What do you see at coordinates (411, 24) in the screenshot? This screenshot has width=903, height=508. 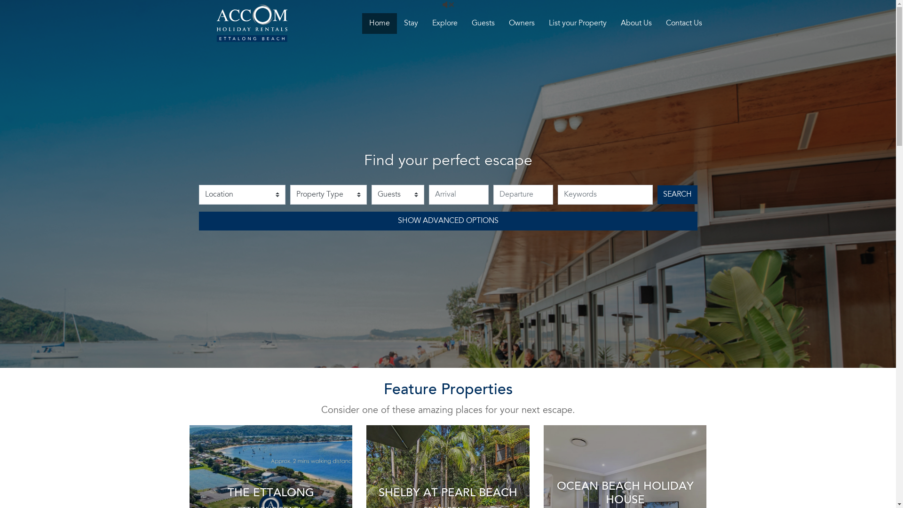 I see `Stay` at bounding box center [411, 24].